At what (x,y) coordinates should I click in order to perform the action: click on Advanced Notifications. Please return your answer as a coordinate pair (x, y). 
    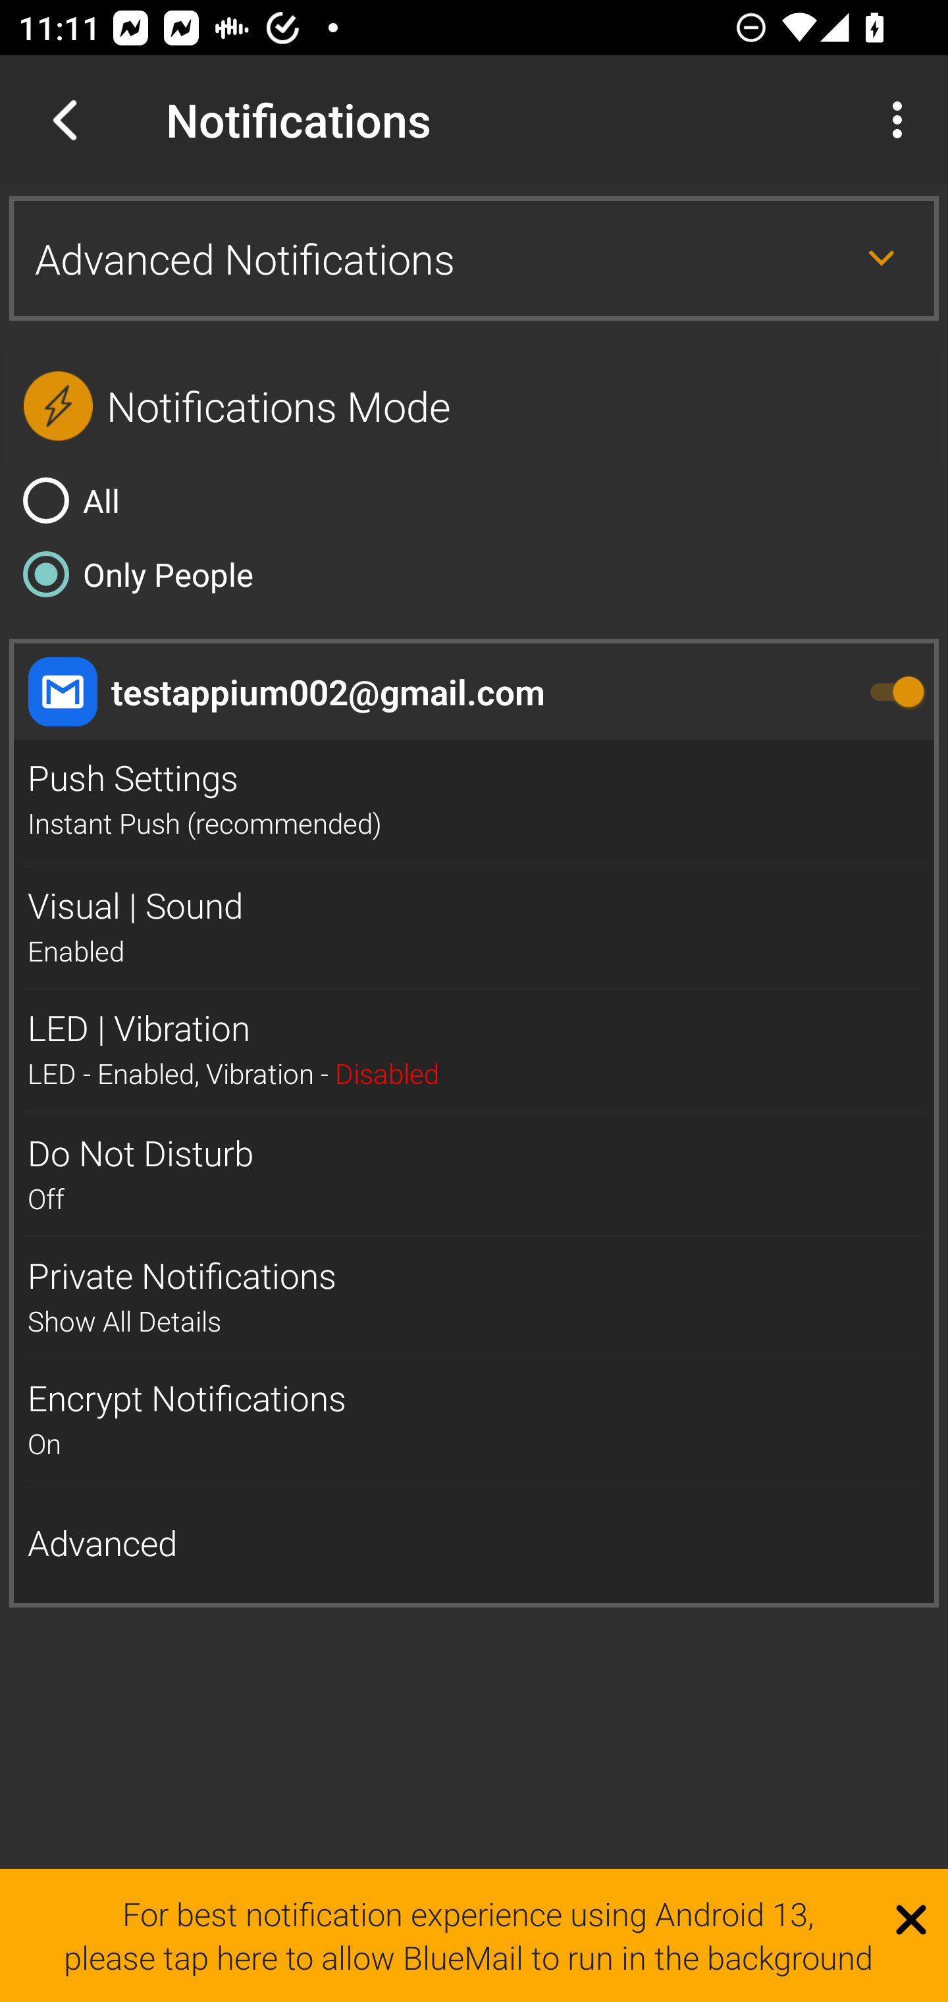
    Looking at the image, I should click on (474, 258).